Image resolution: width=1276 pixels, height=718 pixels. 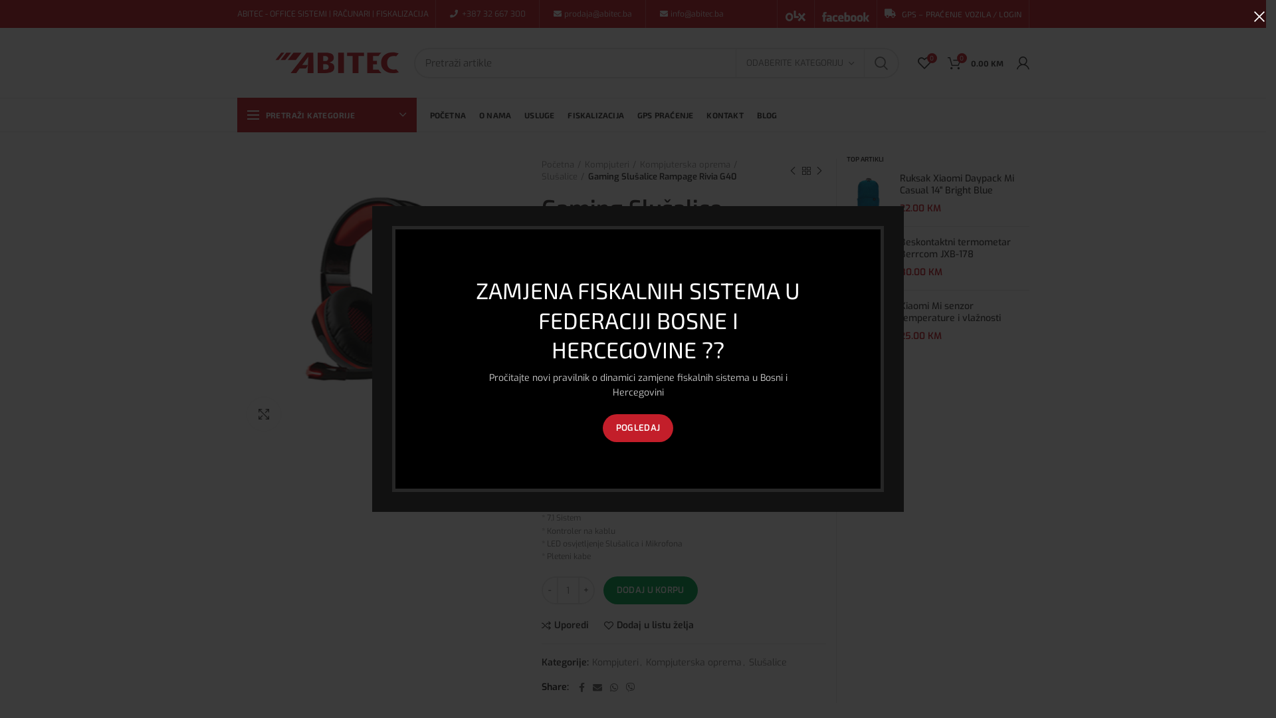 I want to click on Ruksak Xiaomi Daypack Mi Casual 14" Bright Blue, so click(x=868, y=194).